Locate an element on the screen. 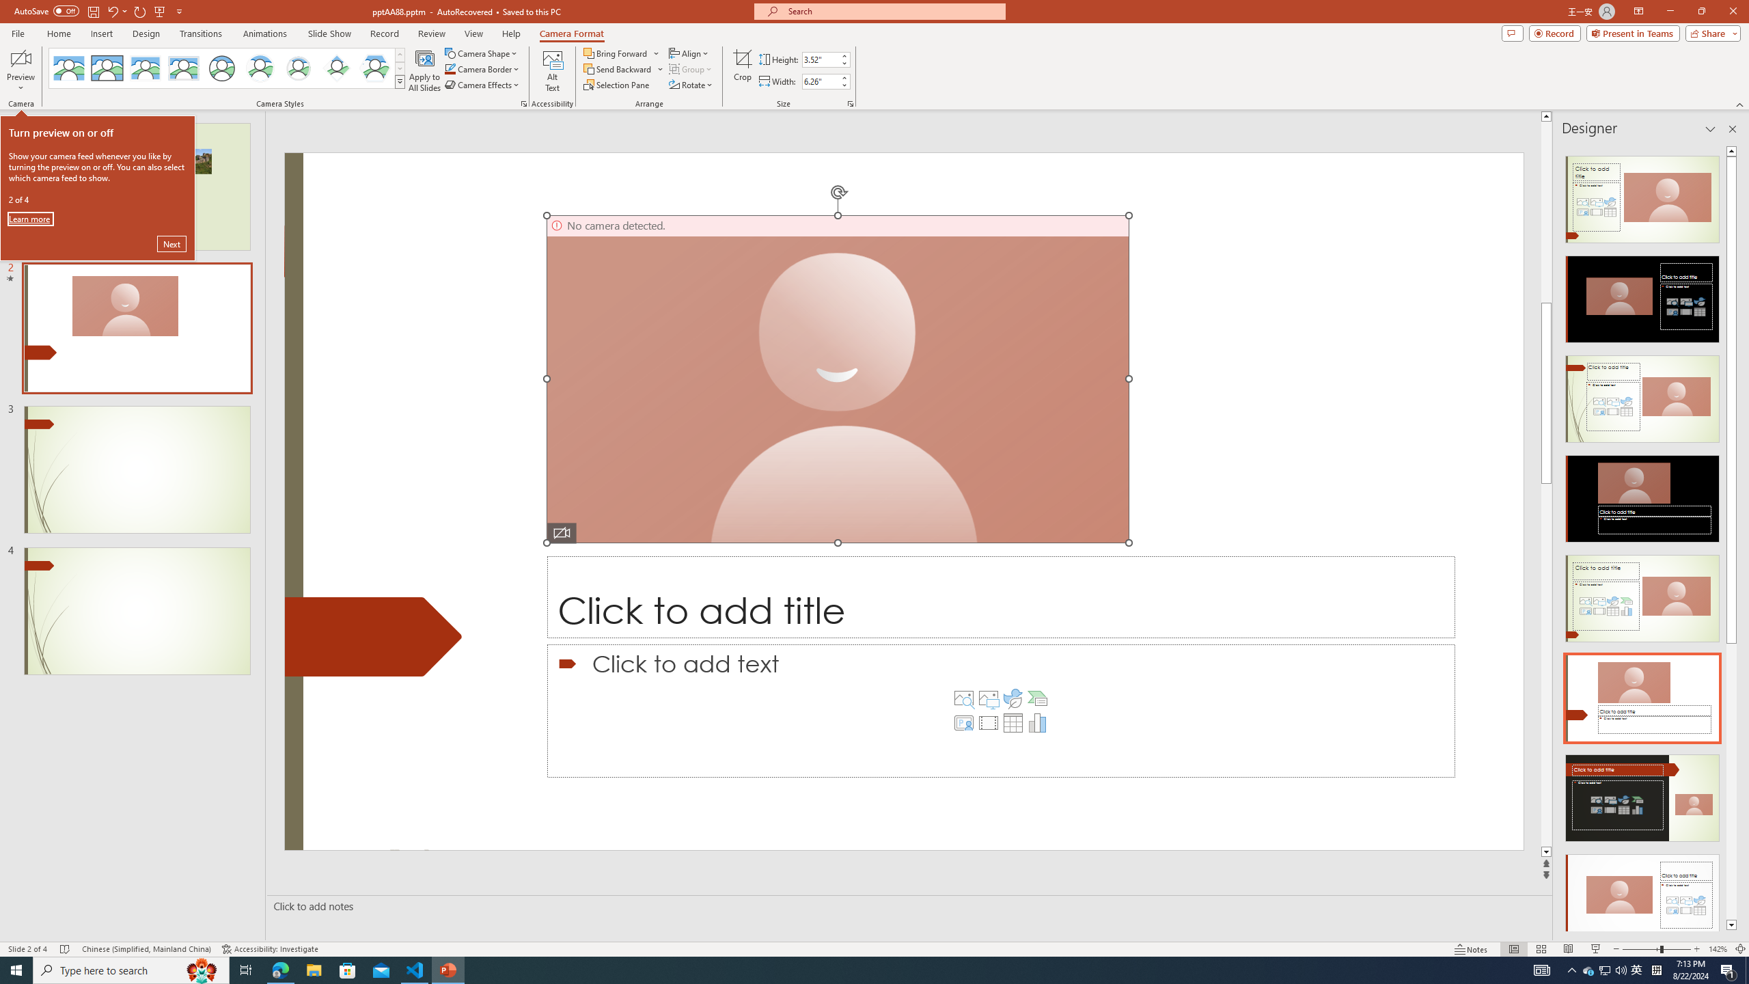  Recommended Design: Design Idea is located at coordinates (1642, 195).